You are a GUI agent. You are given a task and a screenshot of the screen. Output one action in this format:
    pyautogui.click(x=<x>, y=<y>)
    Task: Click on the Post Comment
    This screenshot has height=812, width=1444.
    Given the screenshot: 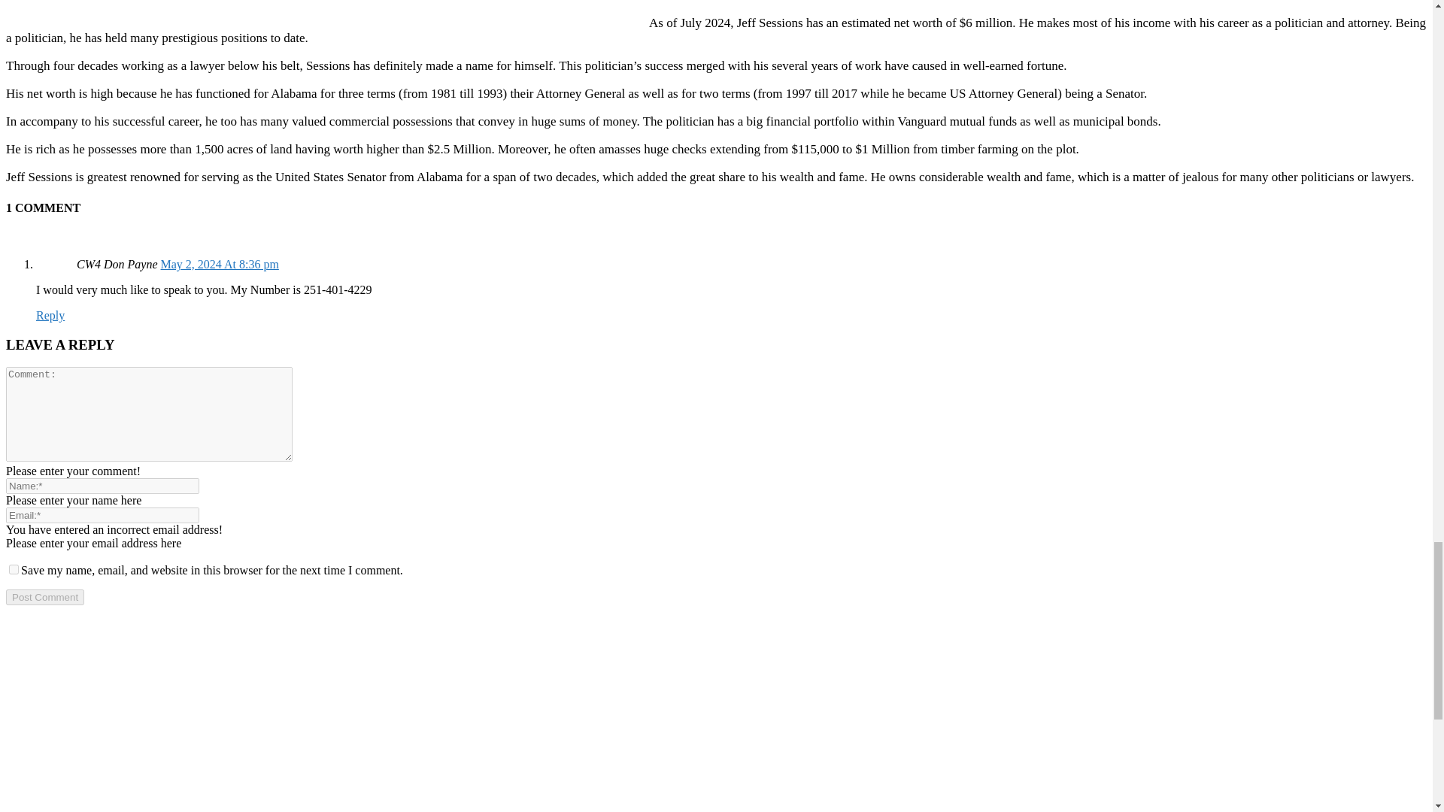 What is the action you would take?
    pyautogui.click(x=44, y=597)
    